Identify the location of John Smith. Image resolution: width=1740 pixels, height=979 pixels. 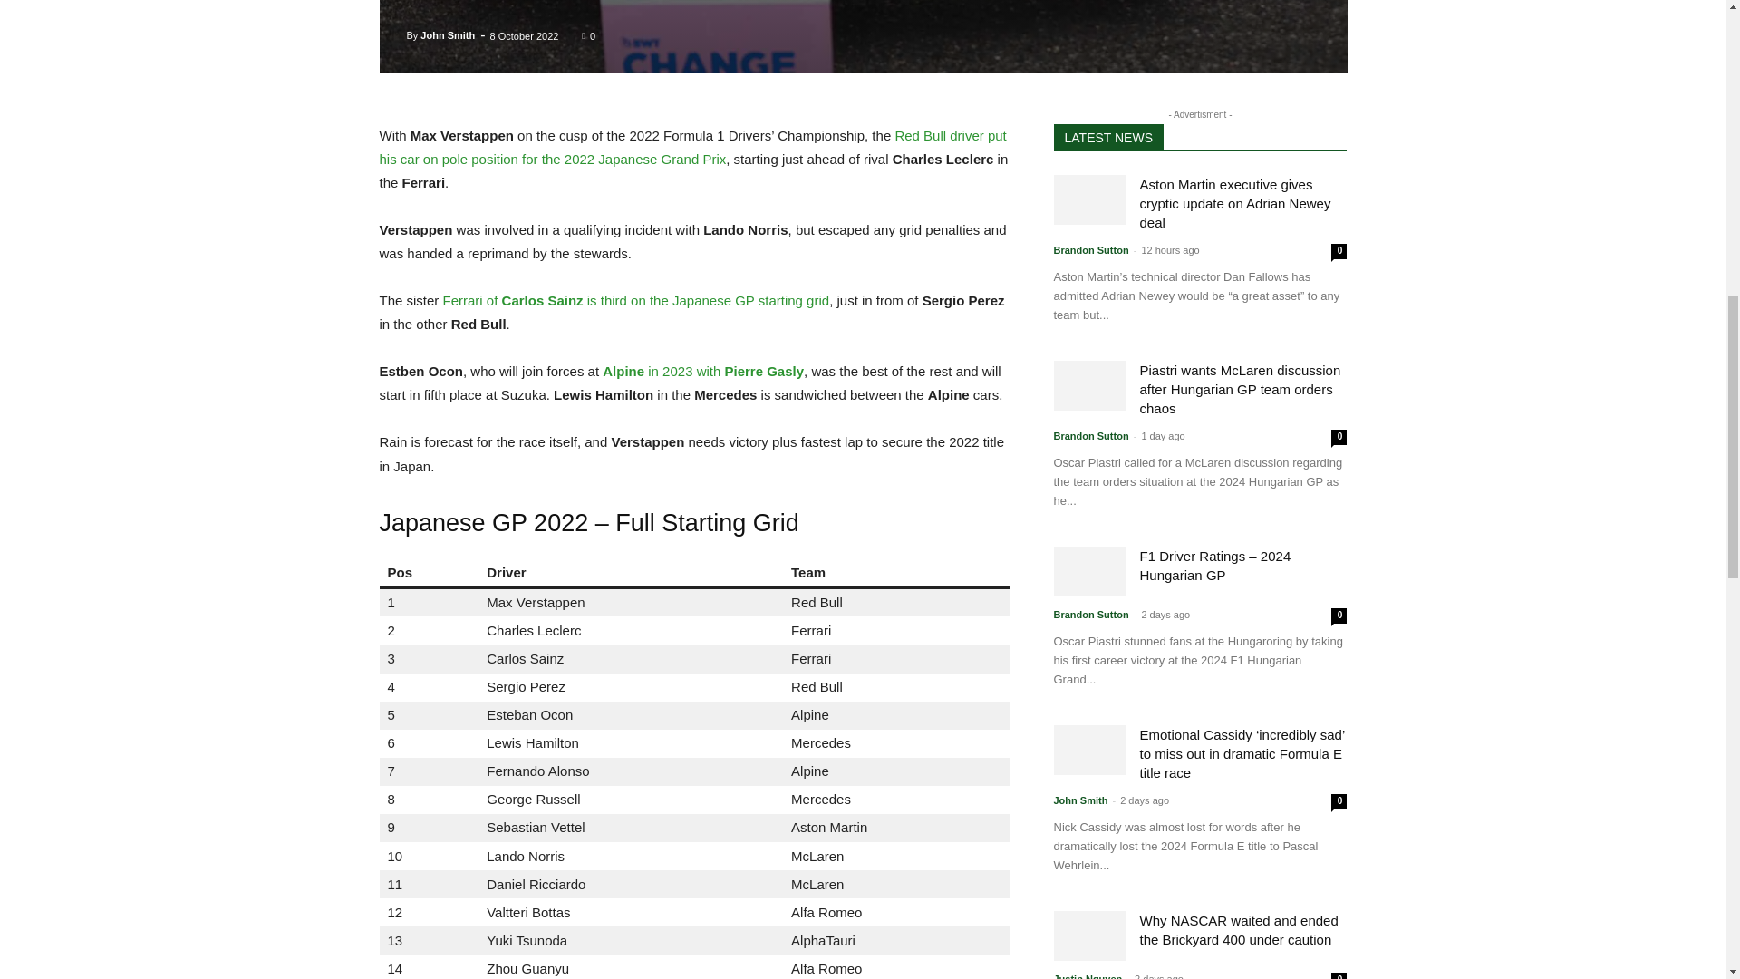
(448, 34).